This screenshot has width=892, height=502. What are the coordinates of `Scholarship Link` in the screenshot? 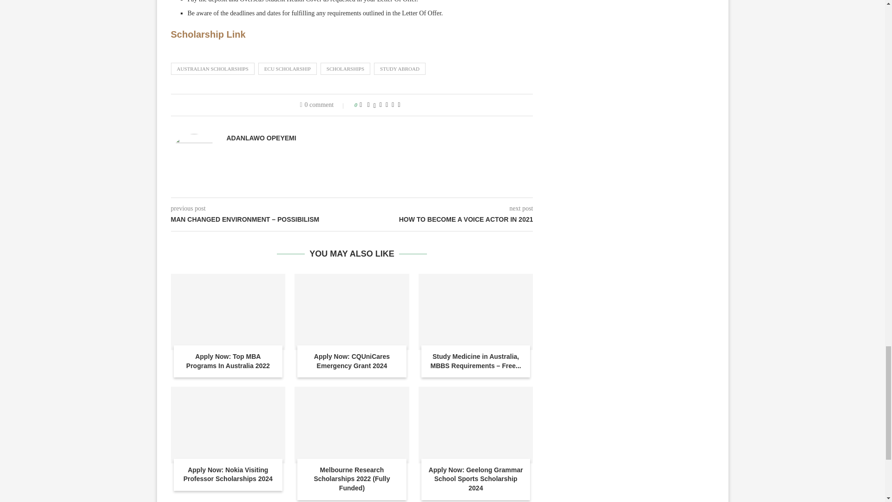 It's located at (208, 34).